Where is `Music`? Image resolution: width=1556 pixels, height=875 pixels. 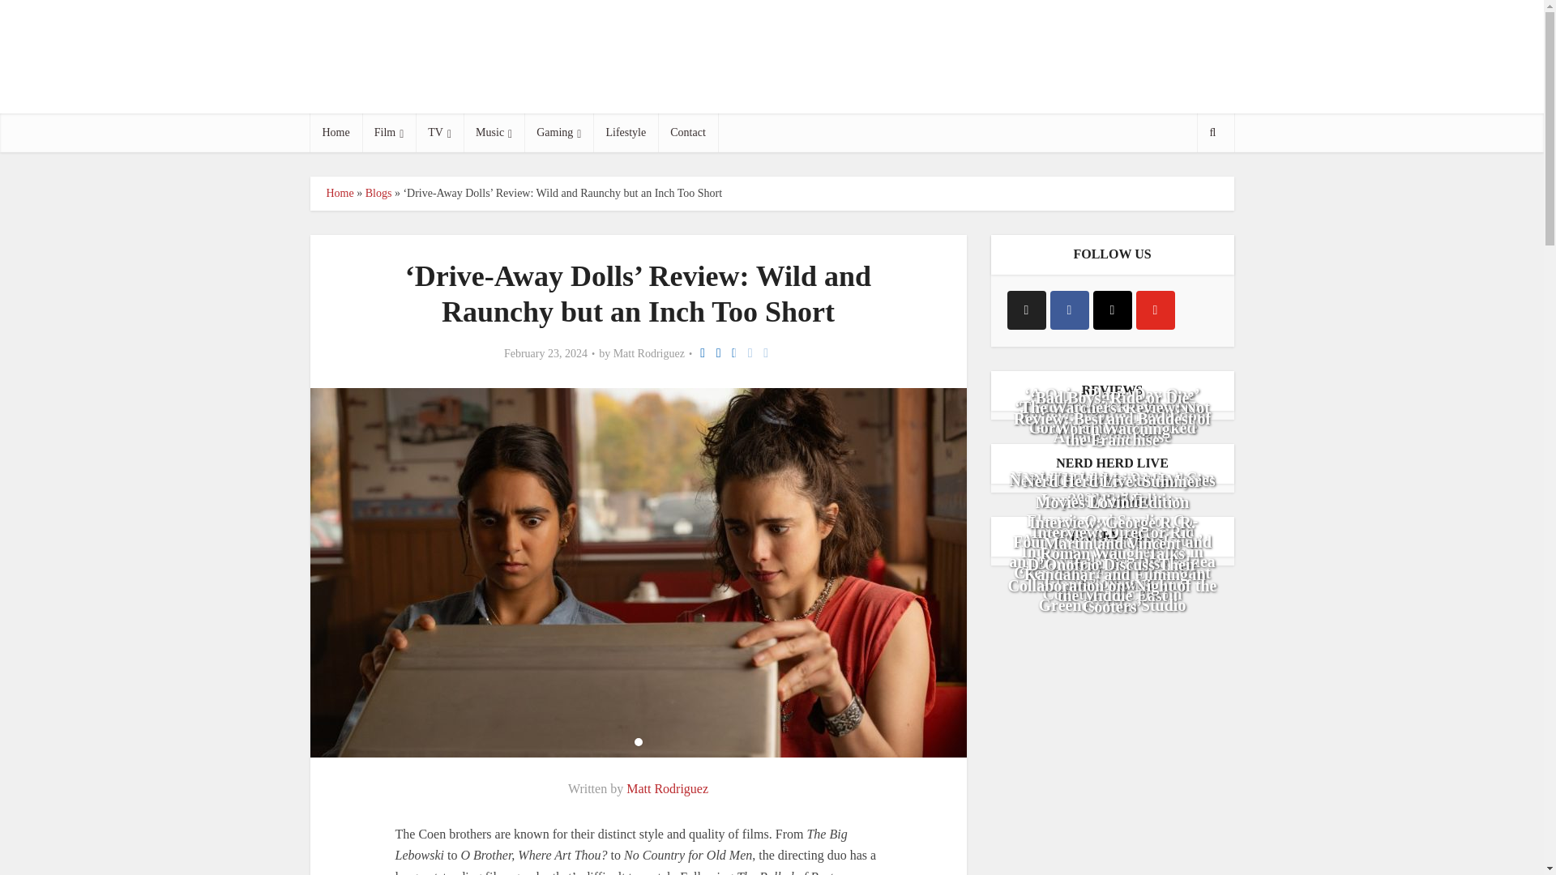 Music is located at coordinates (494, 133).